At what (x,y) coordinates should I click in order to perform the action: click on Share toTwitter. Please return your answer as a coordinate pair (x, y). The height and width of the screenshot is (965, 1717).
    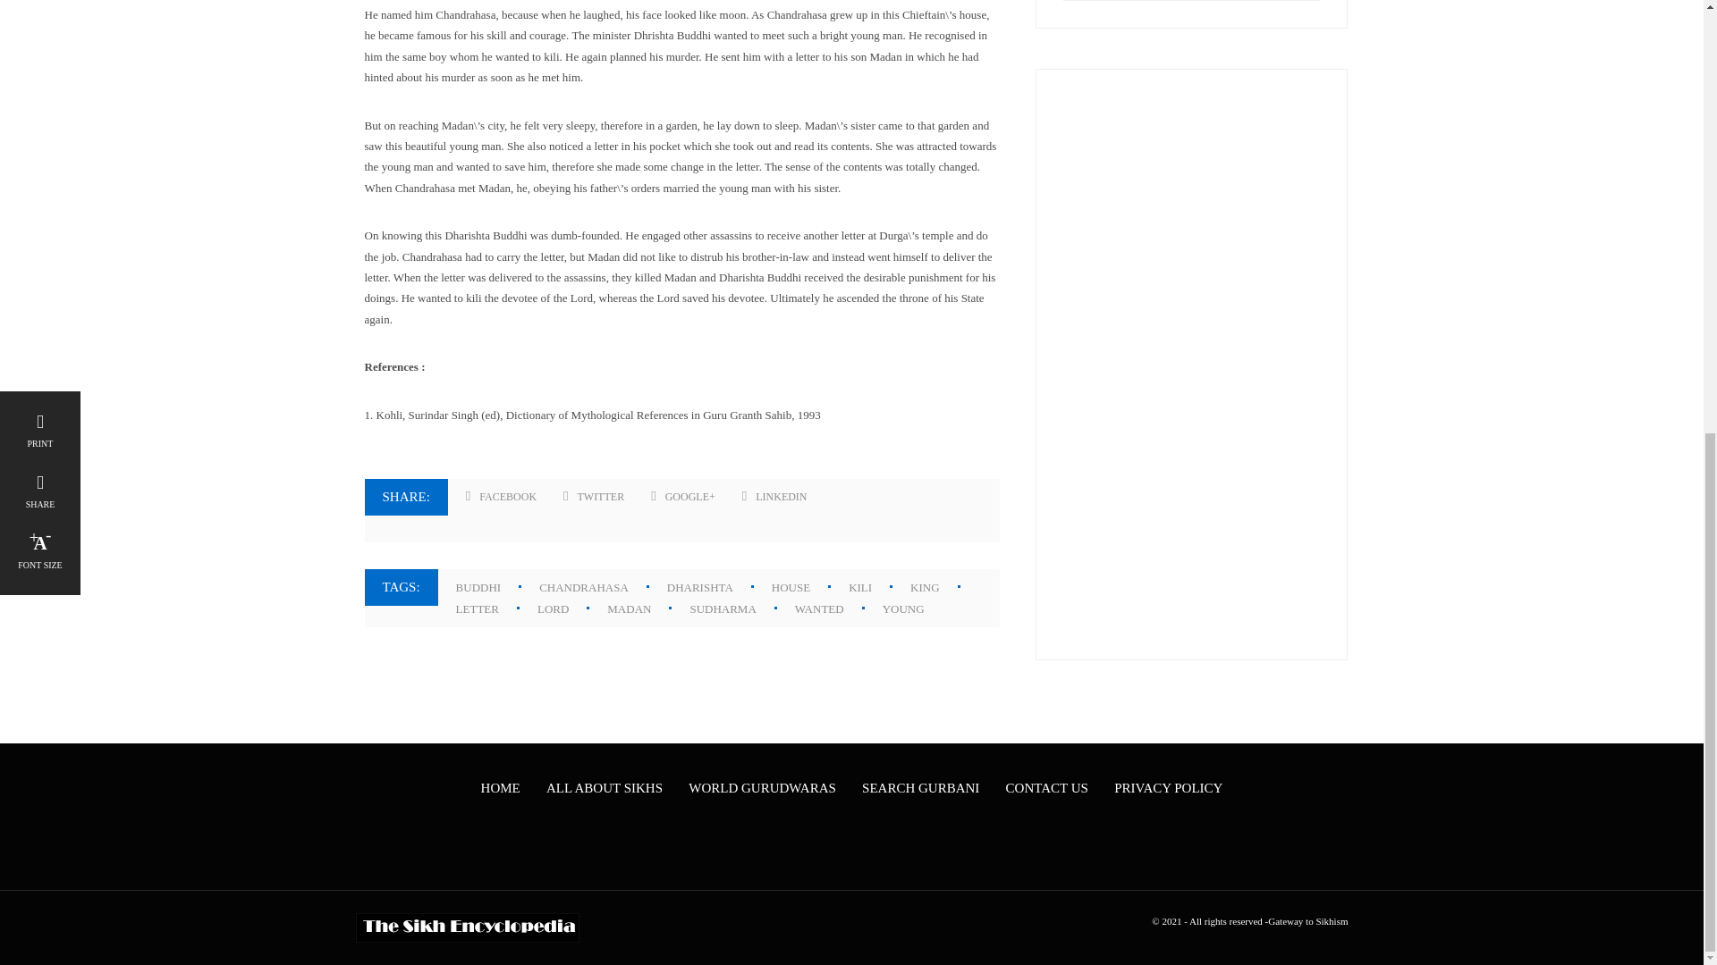
    Looking at the image, I should click on (594, 498).